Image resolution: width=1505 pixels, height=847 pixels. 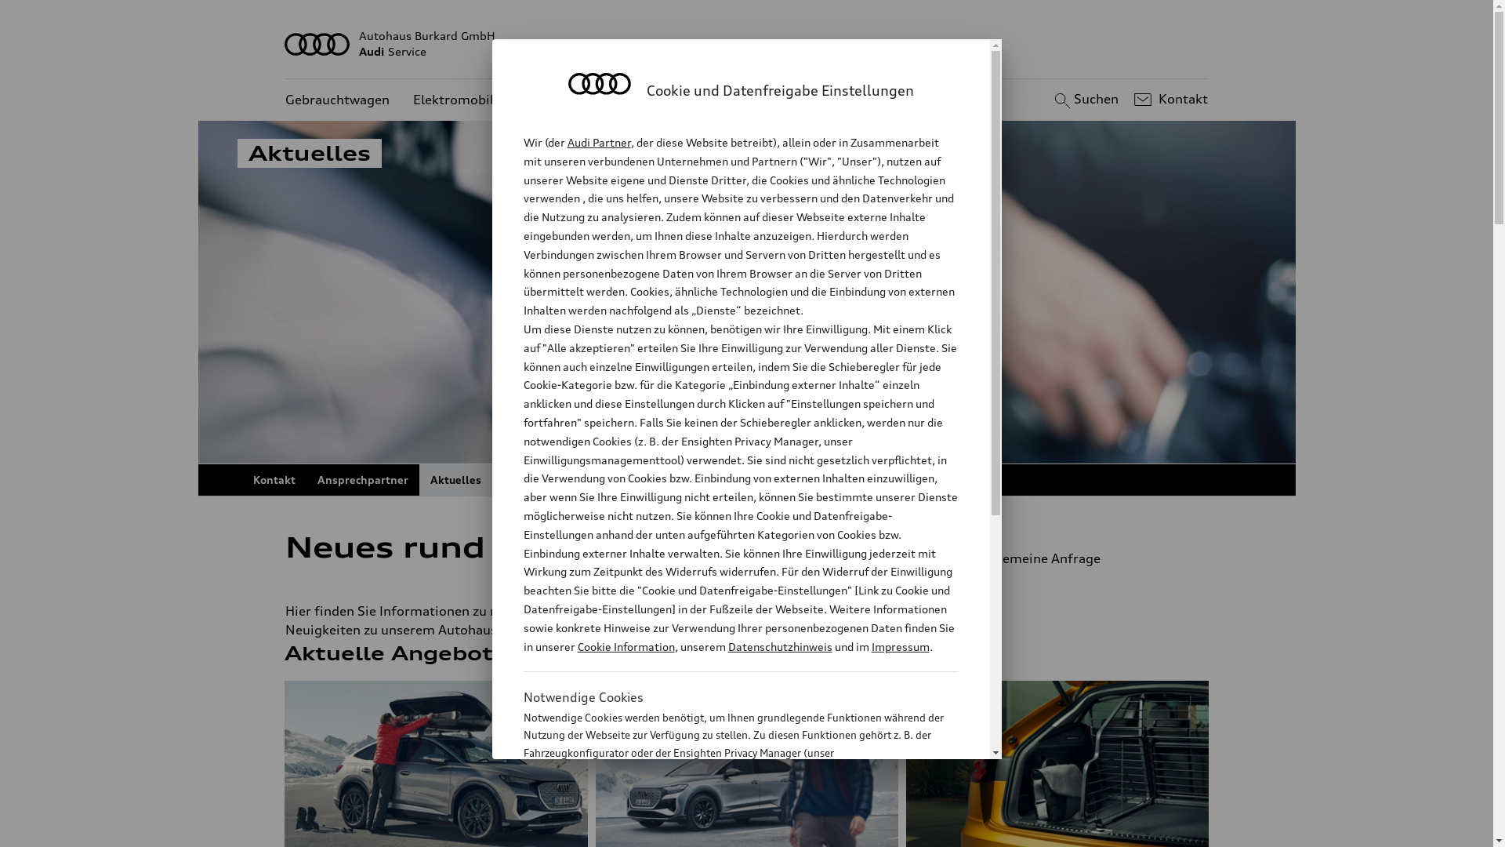 I want to click on Autohaus Burkard GmbH
AudiService, so click(x=747, y=44).